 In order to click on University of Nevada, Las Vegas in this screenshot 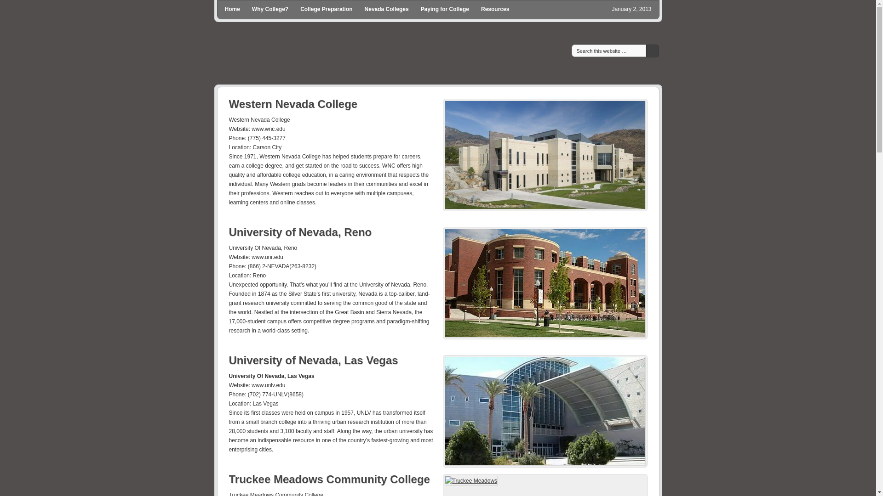, I will do `click(313, 360)`.